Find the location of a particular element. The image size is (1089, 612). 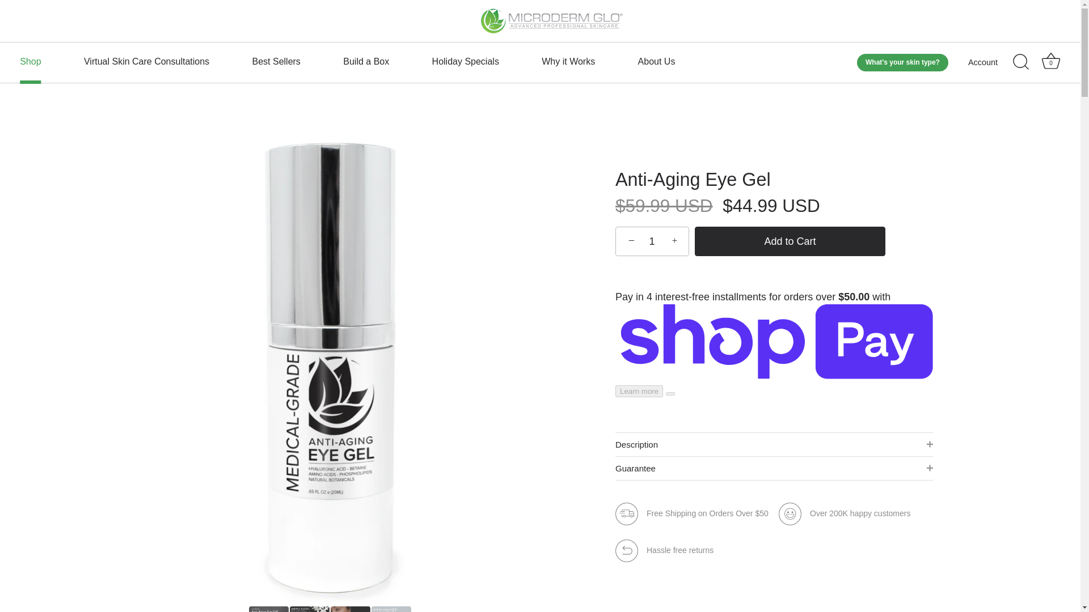

Skip to content is located at coordinates (1051, 62).